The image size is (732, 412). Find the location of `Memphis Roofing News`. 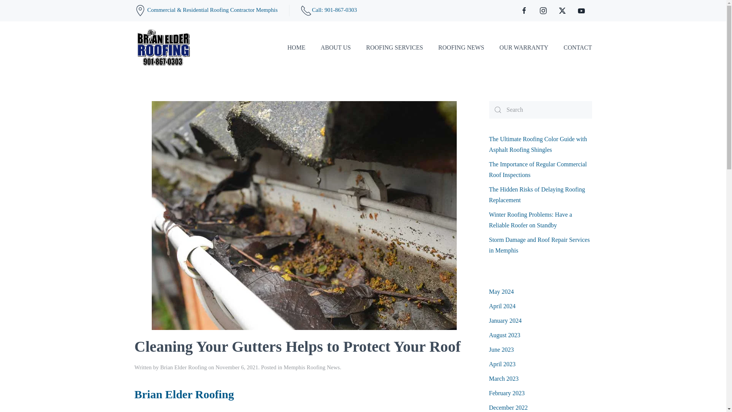

Memphis Roofing News is located at coordinates (312, 367).